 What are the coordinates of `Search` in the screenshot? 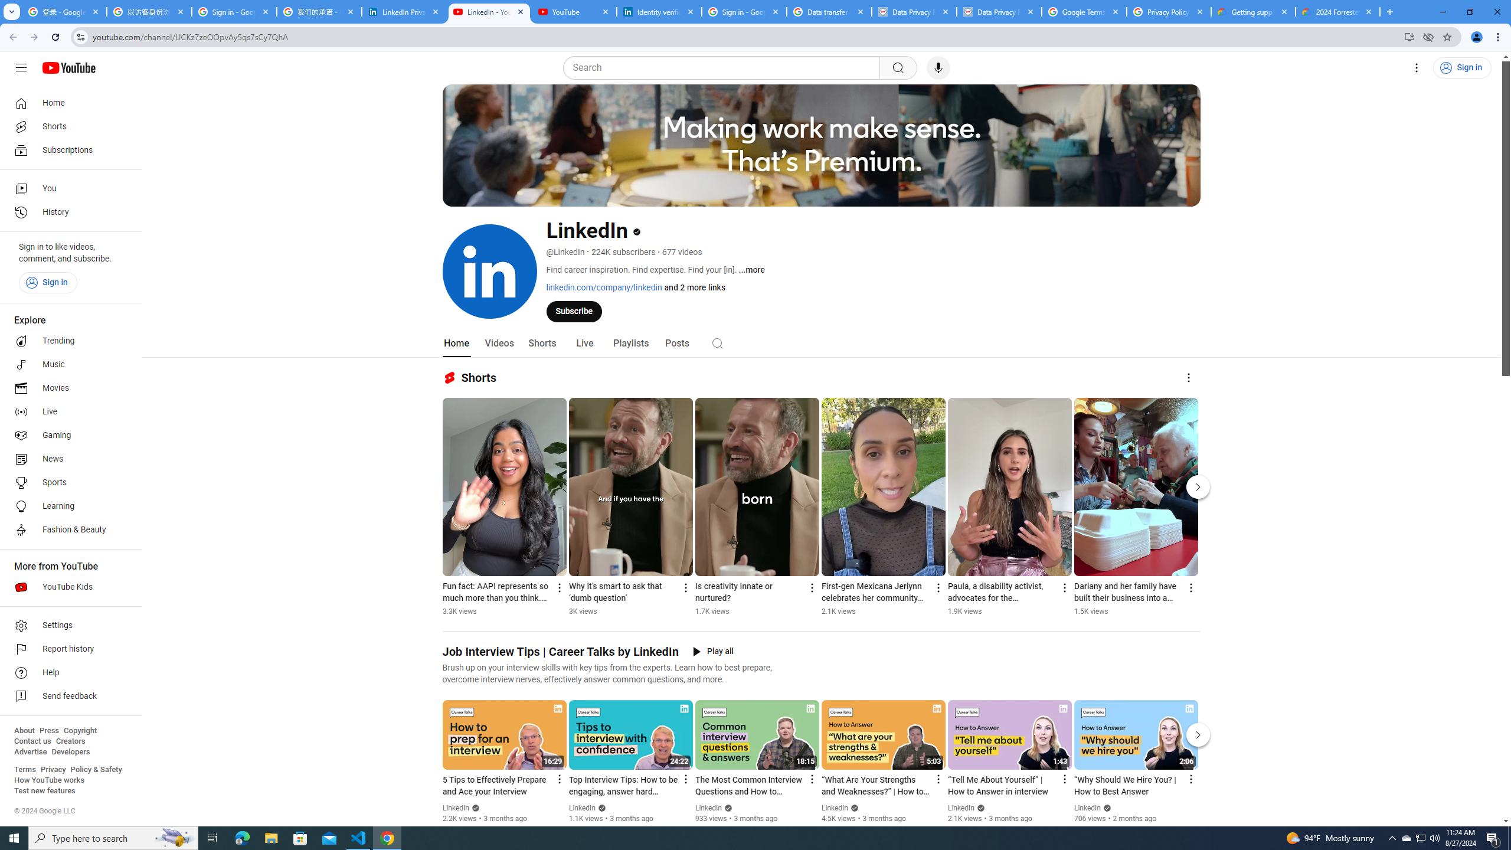 It's located at (718, 343).